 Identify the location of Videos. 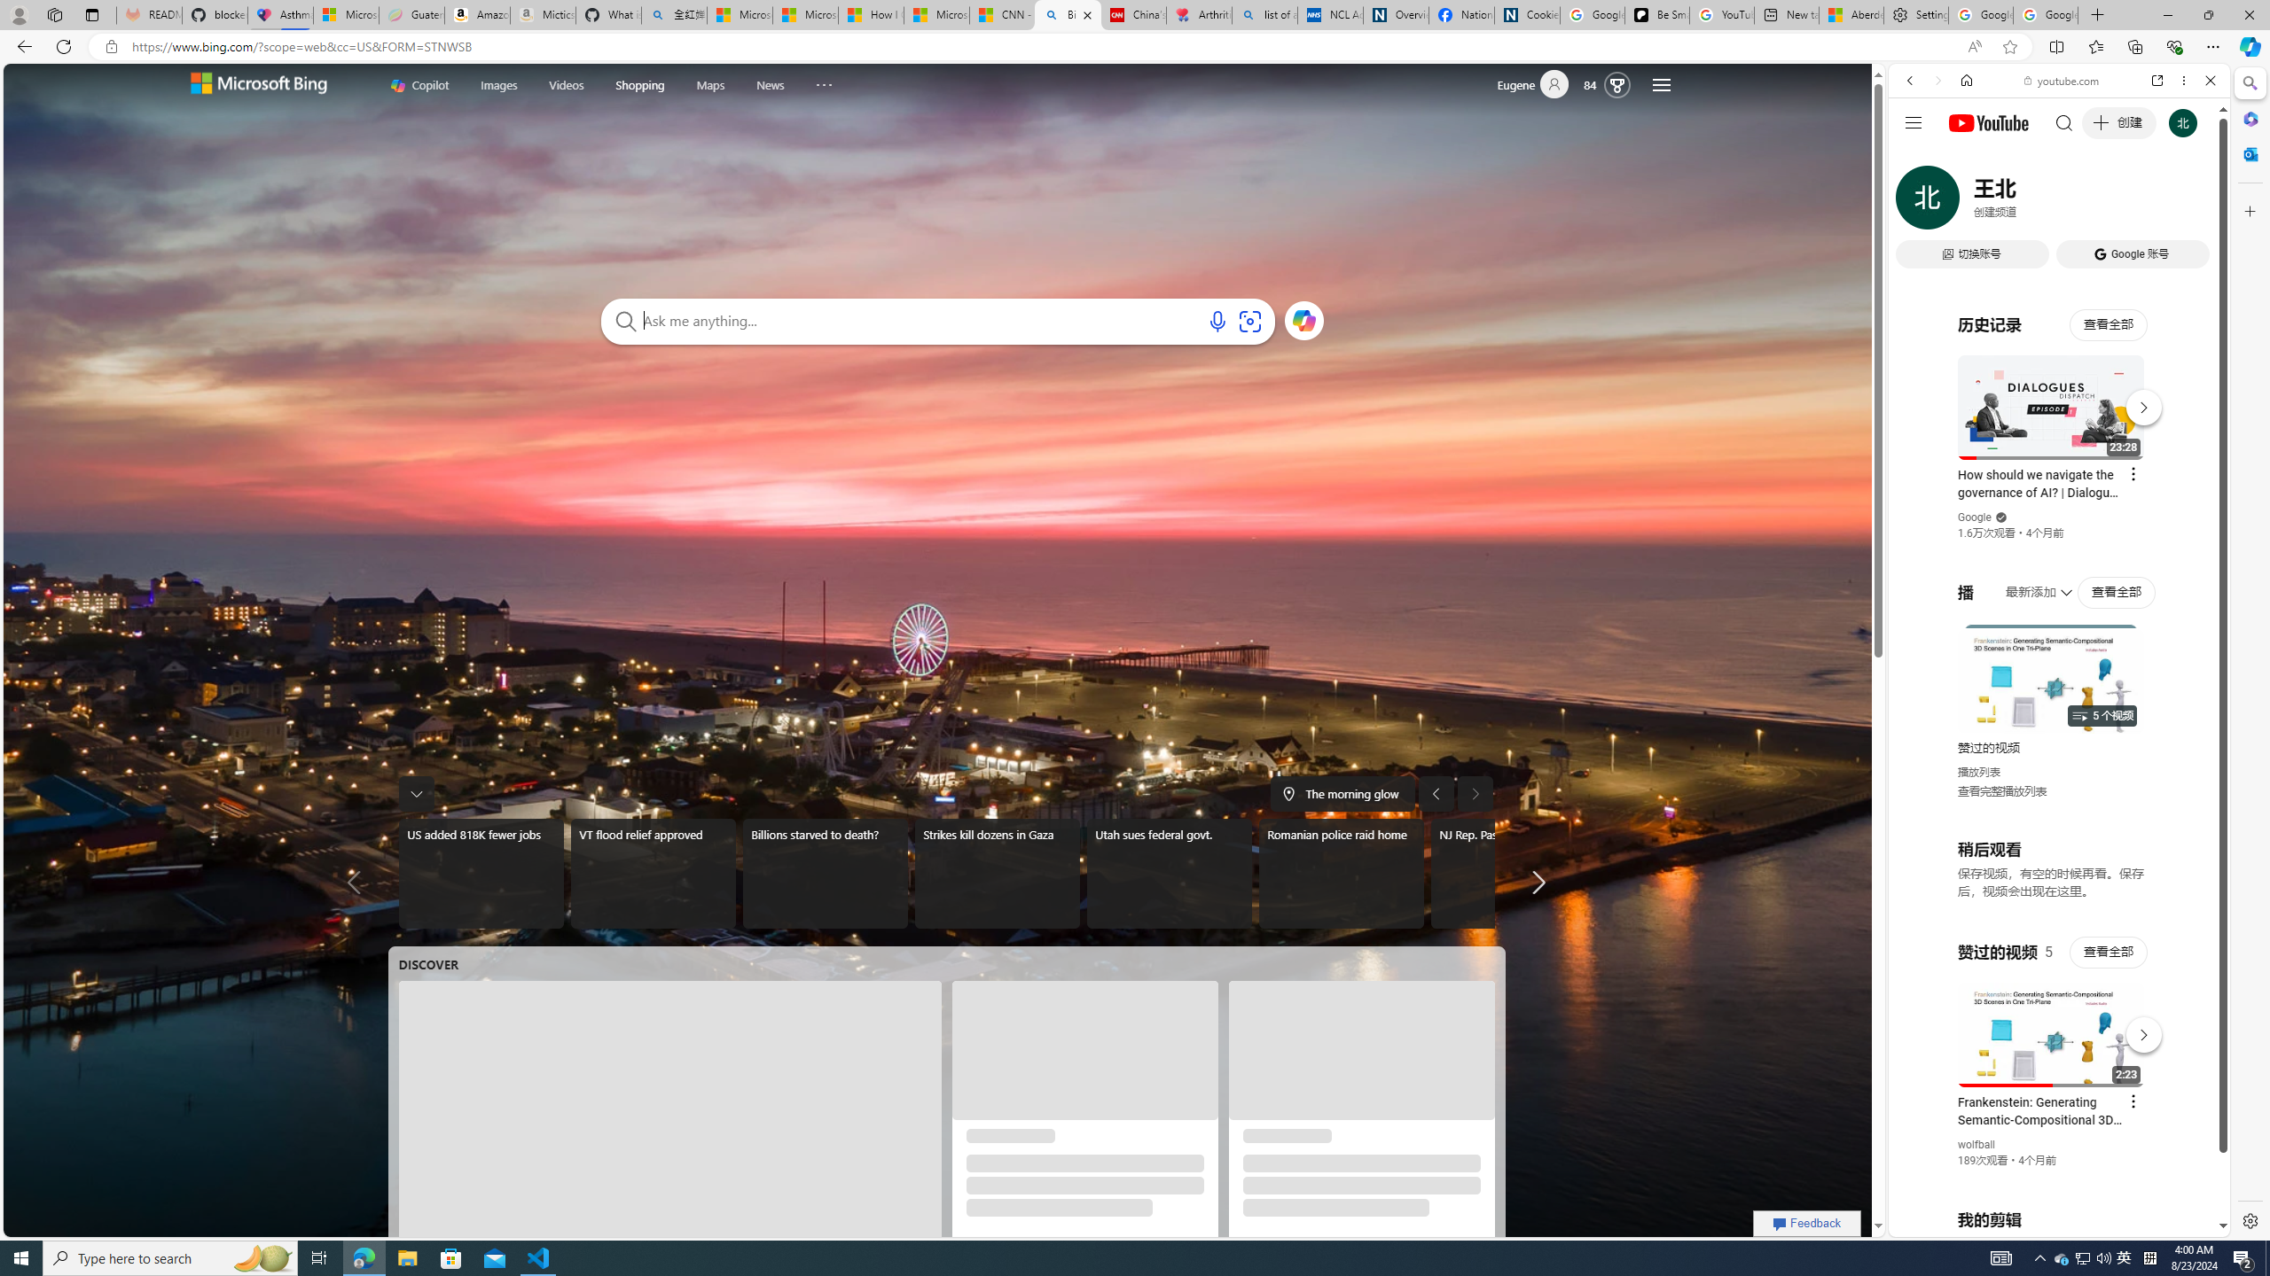
(566, 83).